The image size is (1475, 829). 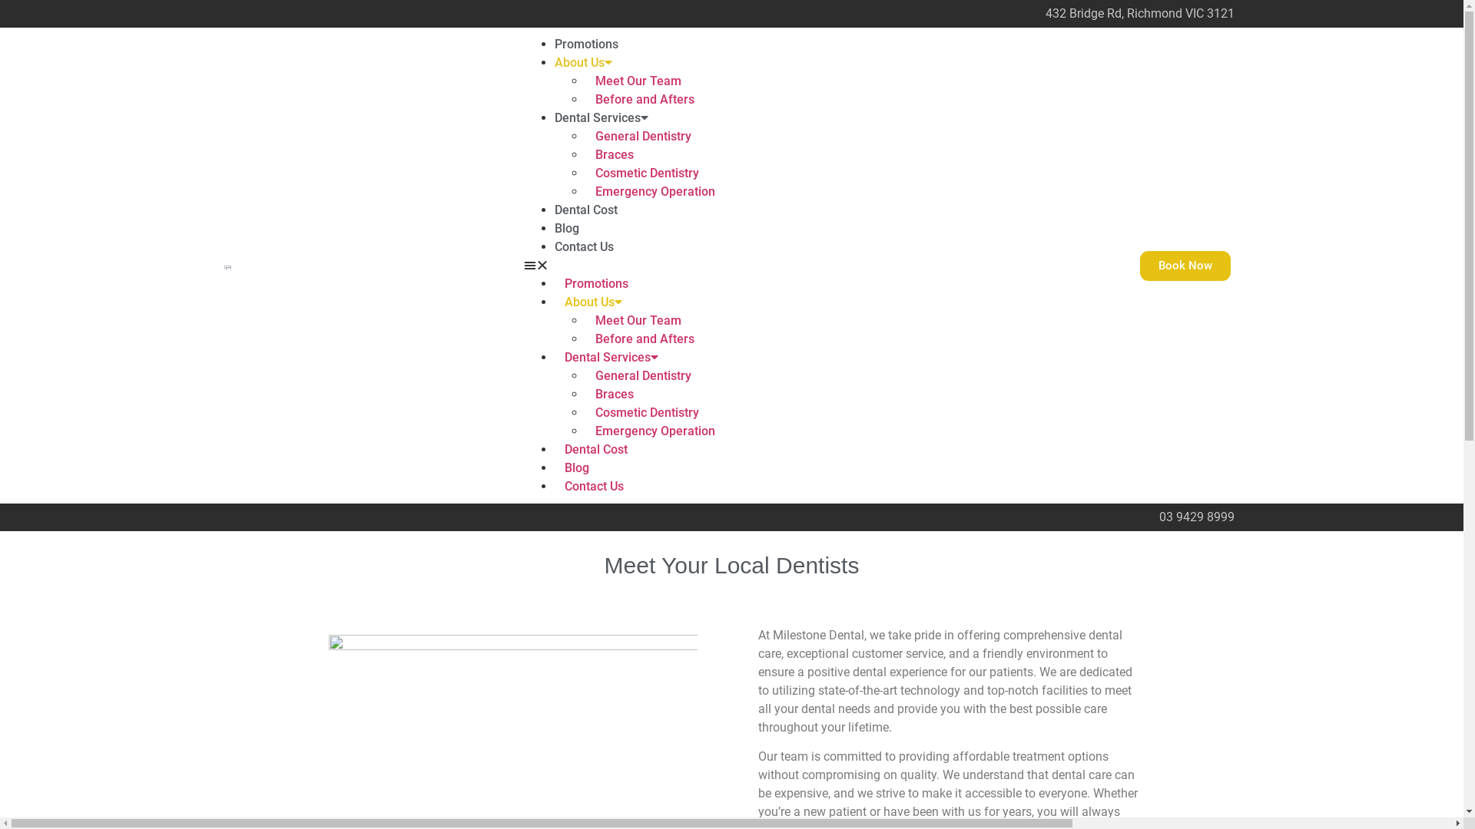 I want to click on Dental Cost, so click(x=586, y=210).